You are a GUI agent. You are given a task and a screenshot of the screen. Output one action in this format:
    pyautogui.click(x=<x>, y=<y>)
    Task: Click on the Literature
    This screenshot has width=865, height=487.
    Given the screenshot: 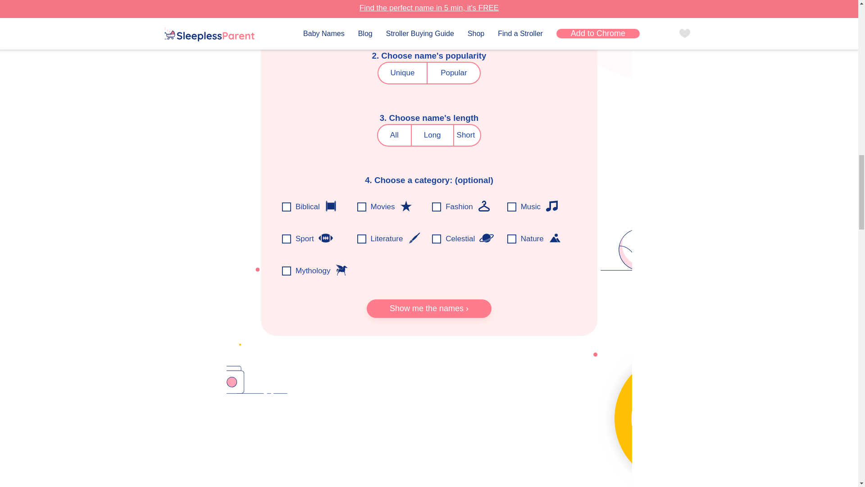 What is the action you would take?
    pyautogui.click(x=414, y=238)
    